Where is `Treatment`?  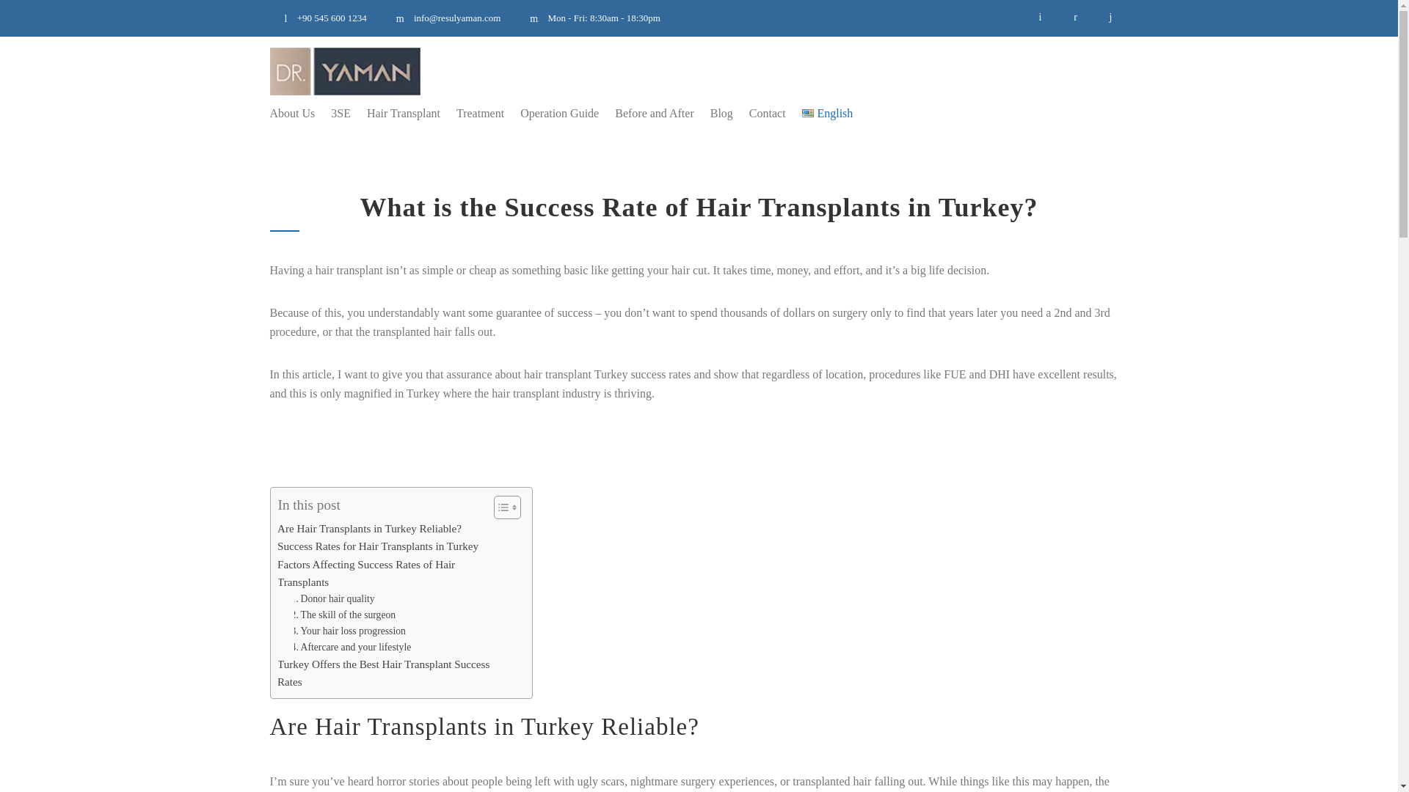 Treatment is located at coordinates (472, 113).